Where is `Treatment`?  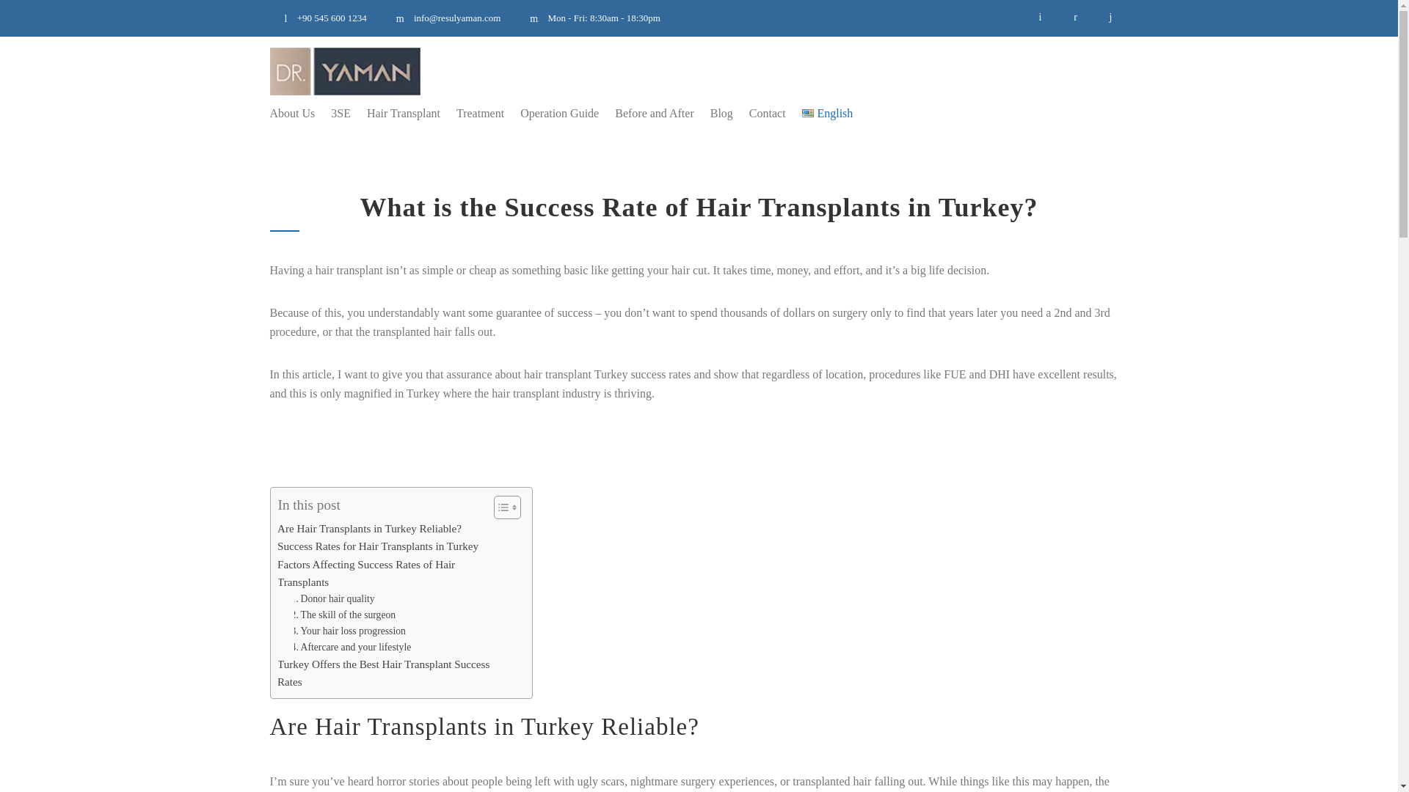 Treatment is located at coordinates (472, 113).